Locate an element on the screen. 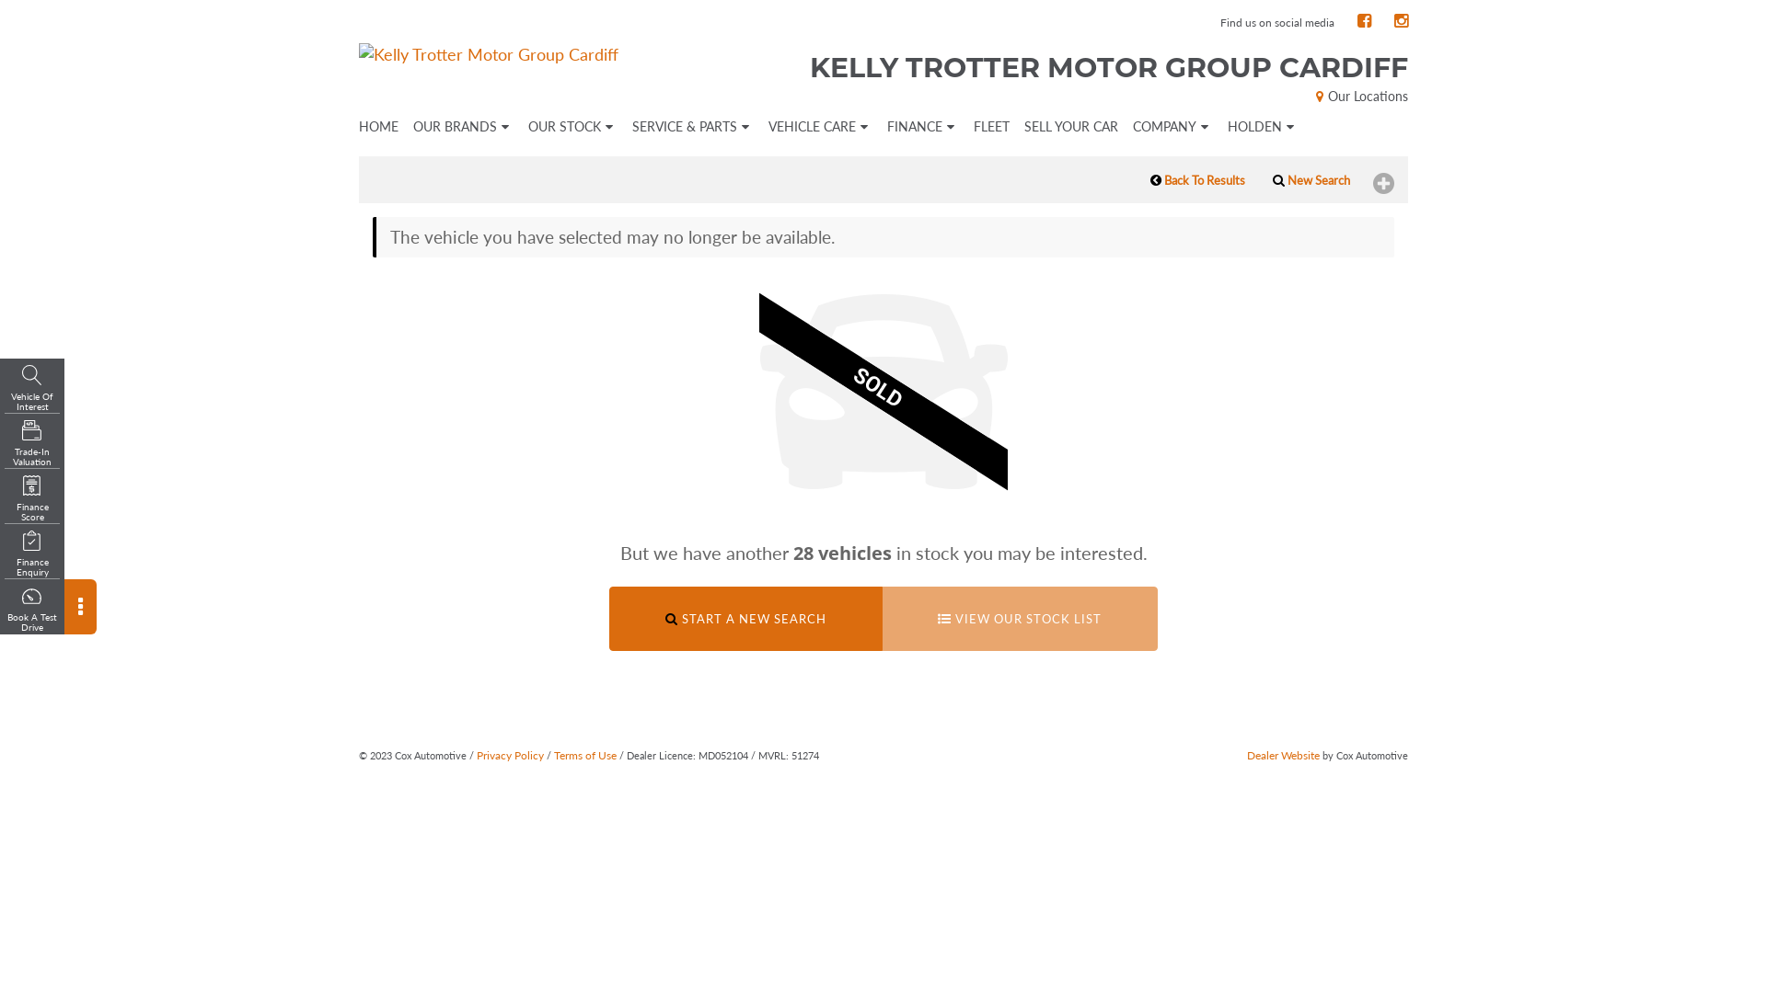 This screenshot has height=993, width=1767. Trade-In Valuation is located at coordinates (32, 443).